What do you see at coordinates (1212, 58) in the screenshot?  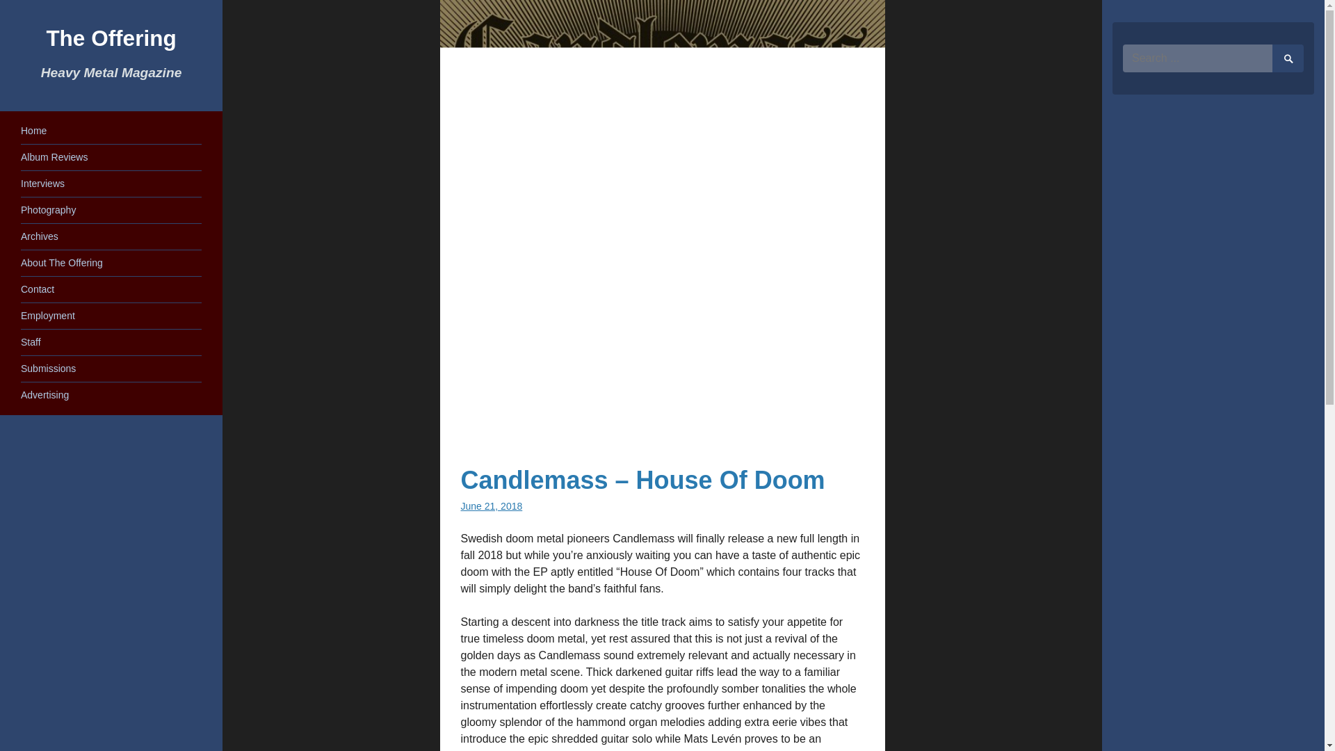 I see `Search for:` at bounding box center [1212, 58].